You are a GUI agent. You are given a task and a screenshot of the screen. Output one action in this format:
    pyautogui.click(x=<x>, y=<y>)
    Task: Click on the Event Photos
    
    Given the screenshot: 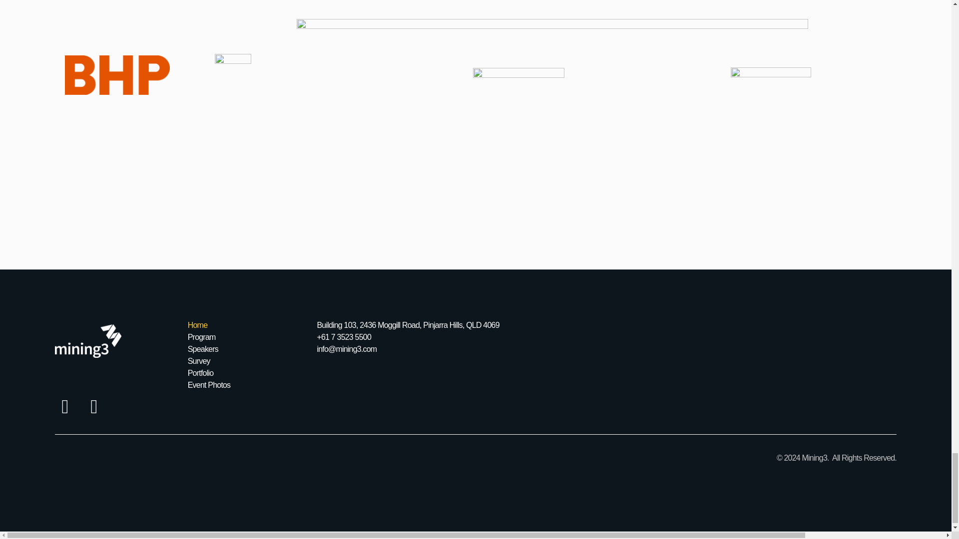 What is the action you would take?
    pyautogui.click(x=247, y=385)
    